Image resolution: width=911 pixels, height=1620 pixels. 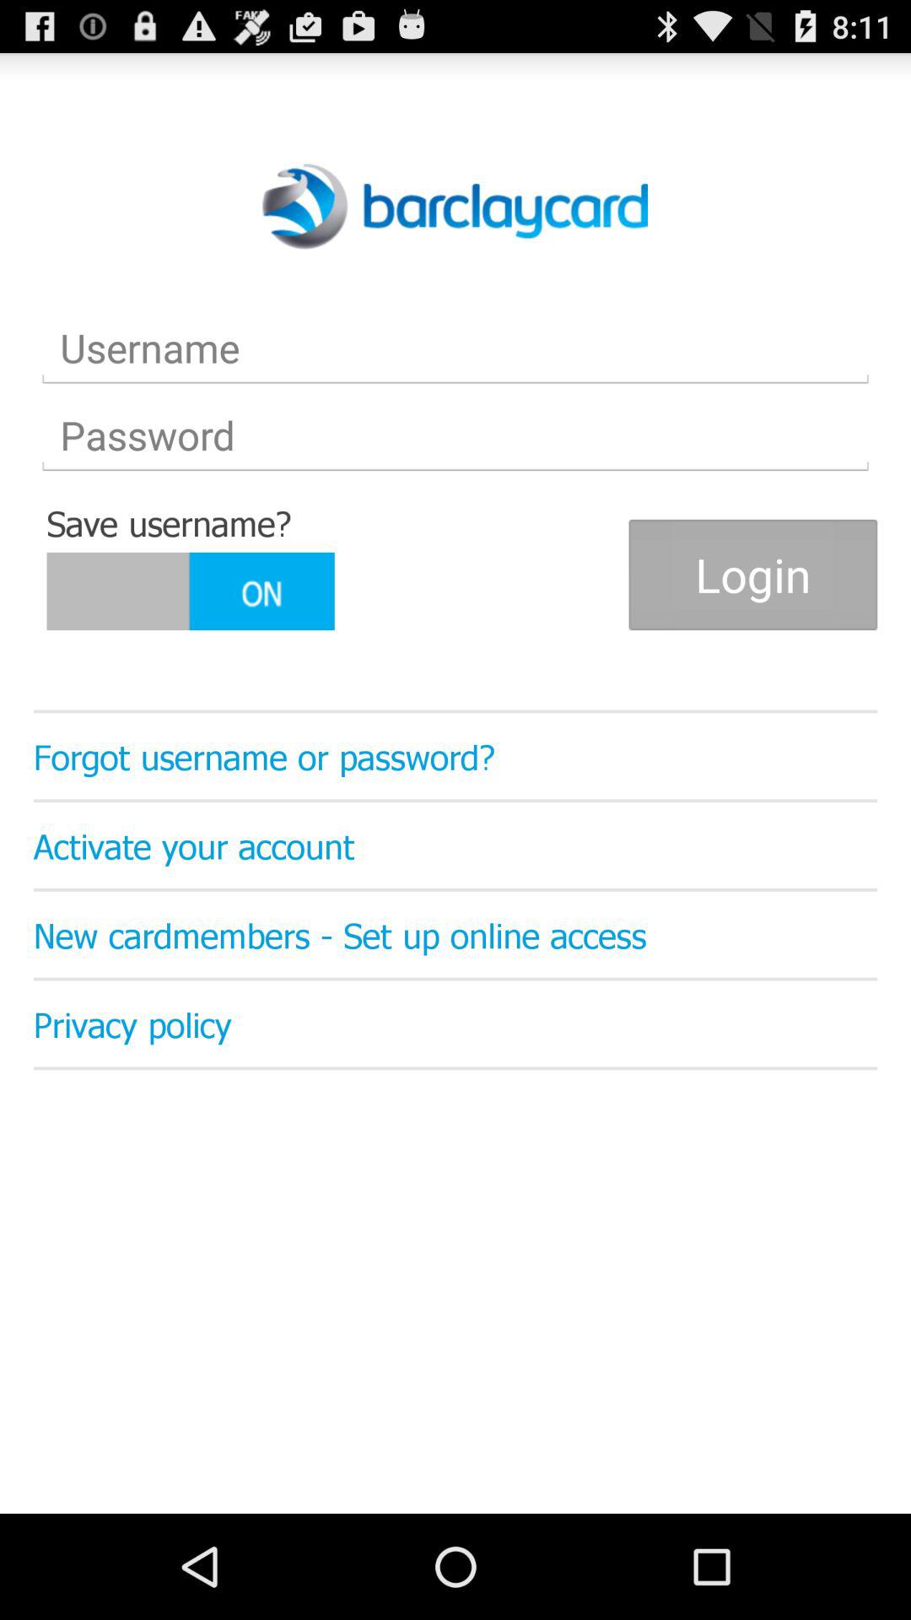 What do you see at coordinates (455, 1023) in the screenshot?
I see `swipe until the privacy policy item` at bounding box center [455, 1023].